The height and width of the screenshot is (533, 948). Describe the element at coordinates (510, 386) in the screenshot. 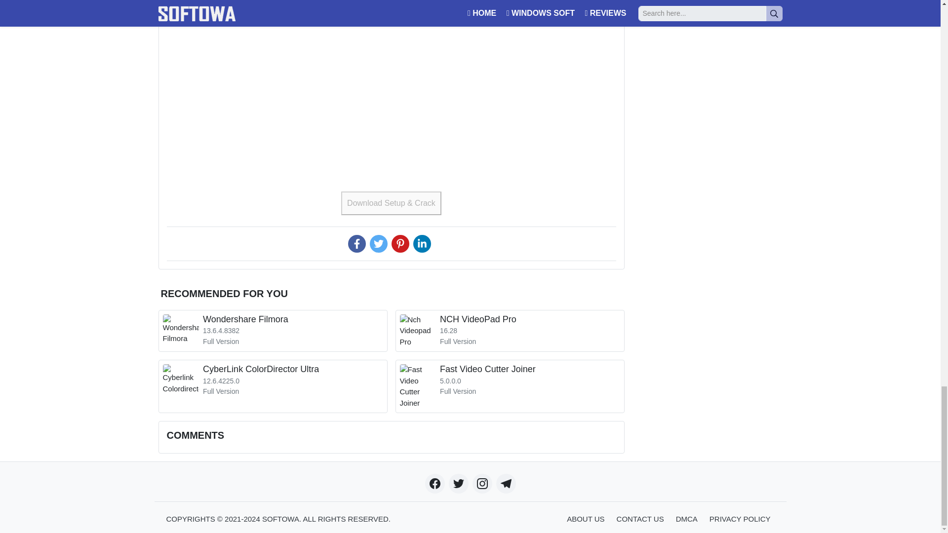

I see `FilmConvert Nitrate Full Preactivated` at that location.